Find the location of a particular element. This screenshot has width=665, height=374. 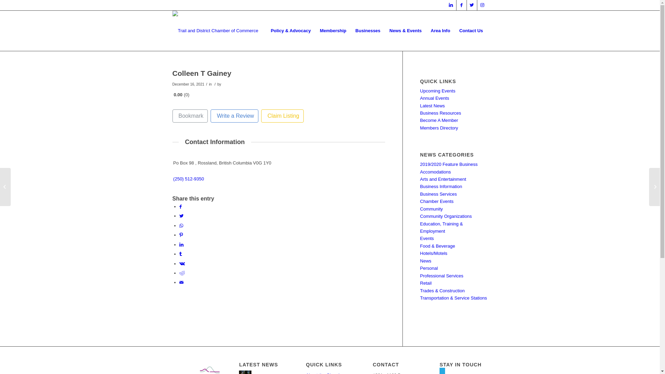

Become A Member is located at coordinates (439, 121).